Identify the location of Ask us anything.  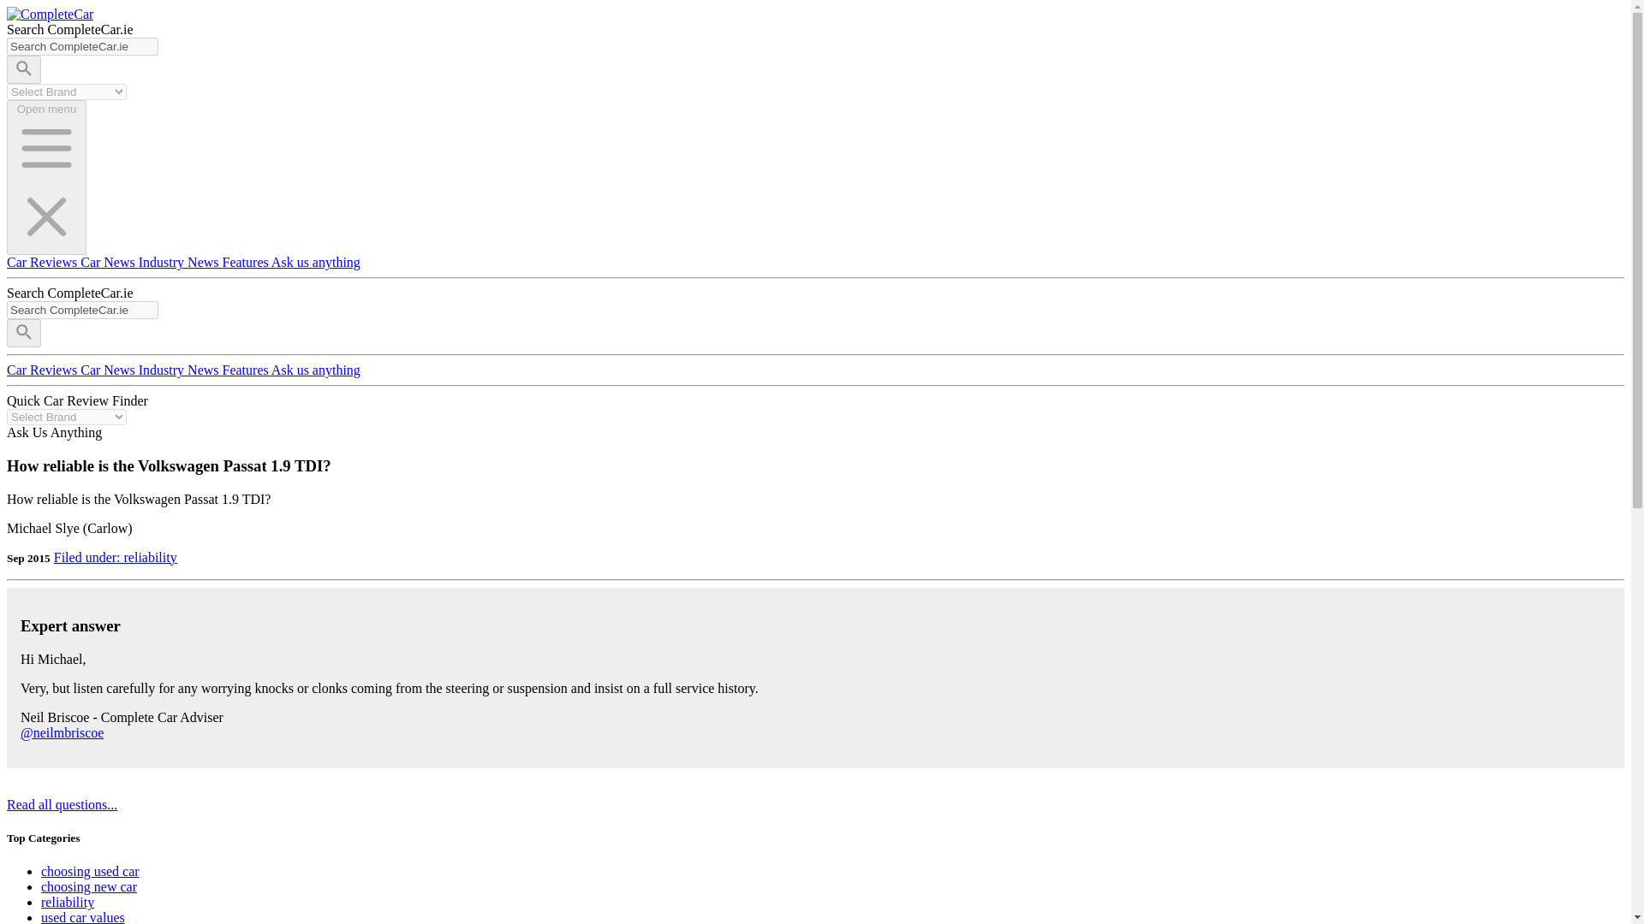
(315, 370).